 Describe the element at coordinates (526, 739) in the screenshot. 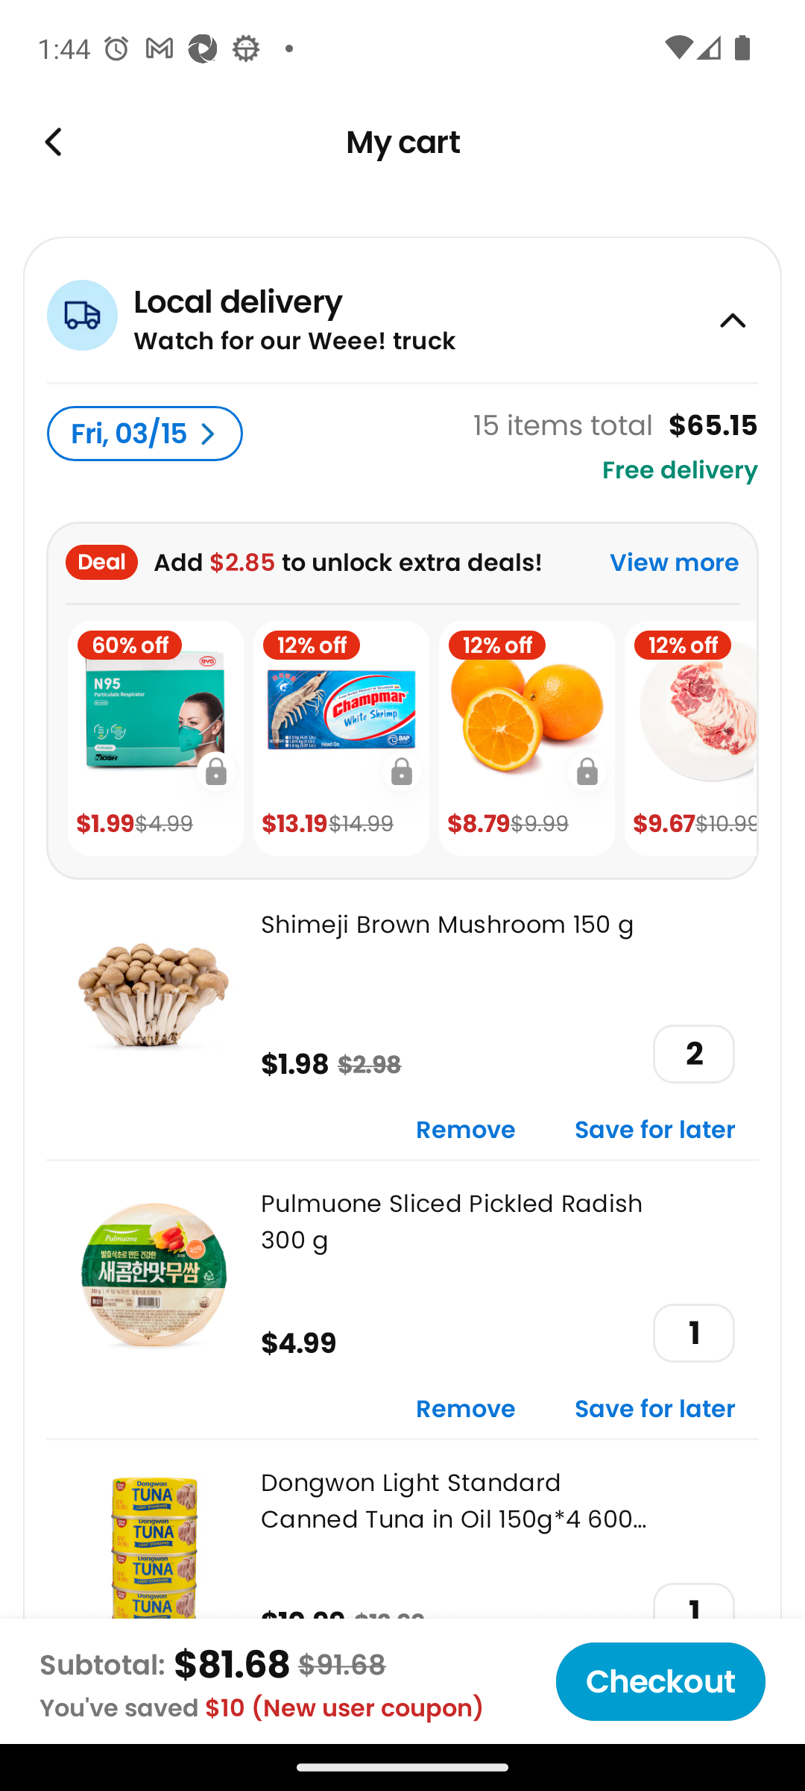

I see `12% off $8.79 $9.99` at that location.